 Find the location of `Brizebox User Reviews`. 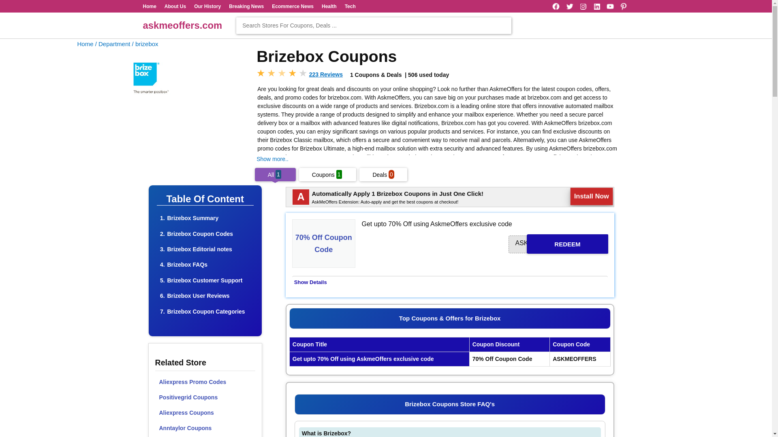

Brizebox User Reviews is located at coordinates (198, 295).